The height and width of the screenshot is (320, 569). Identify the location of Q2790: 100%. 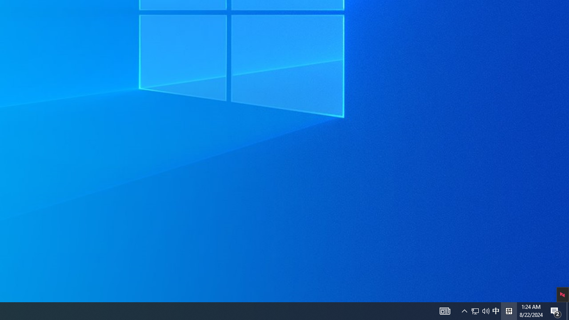
(480, 311).